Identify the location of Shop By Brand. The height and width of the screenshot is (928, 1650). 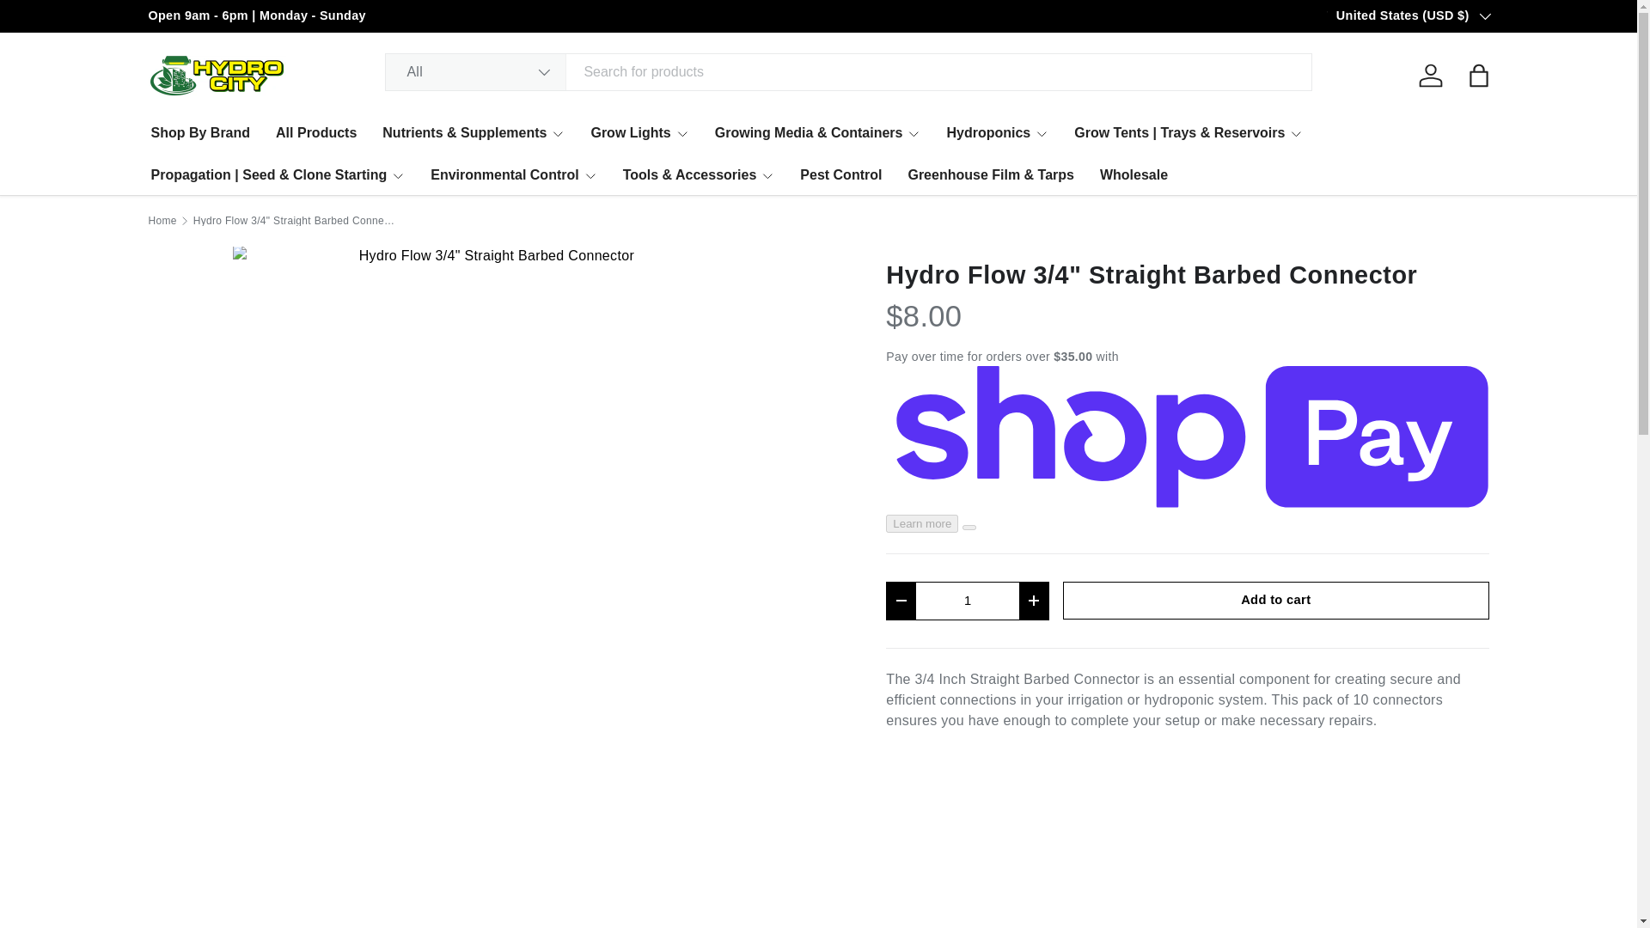
(201, 132).